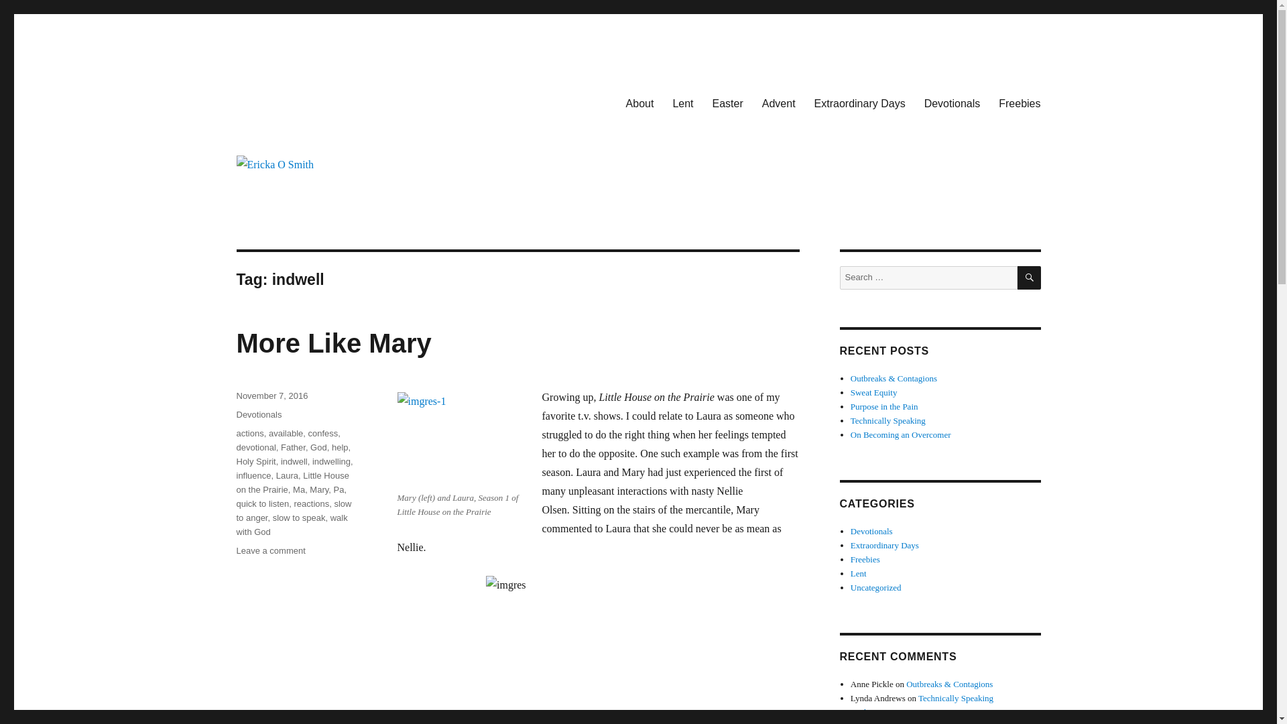 This screenshot has width=1287, height=724. Describe the element at coordinates (339, 489) in the screenshot. I see `Pa` at that location.